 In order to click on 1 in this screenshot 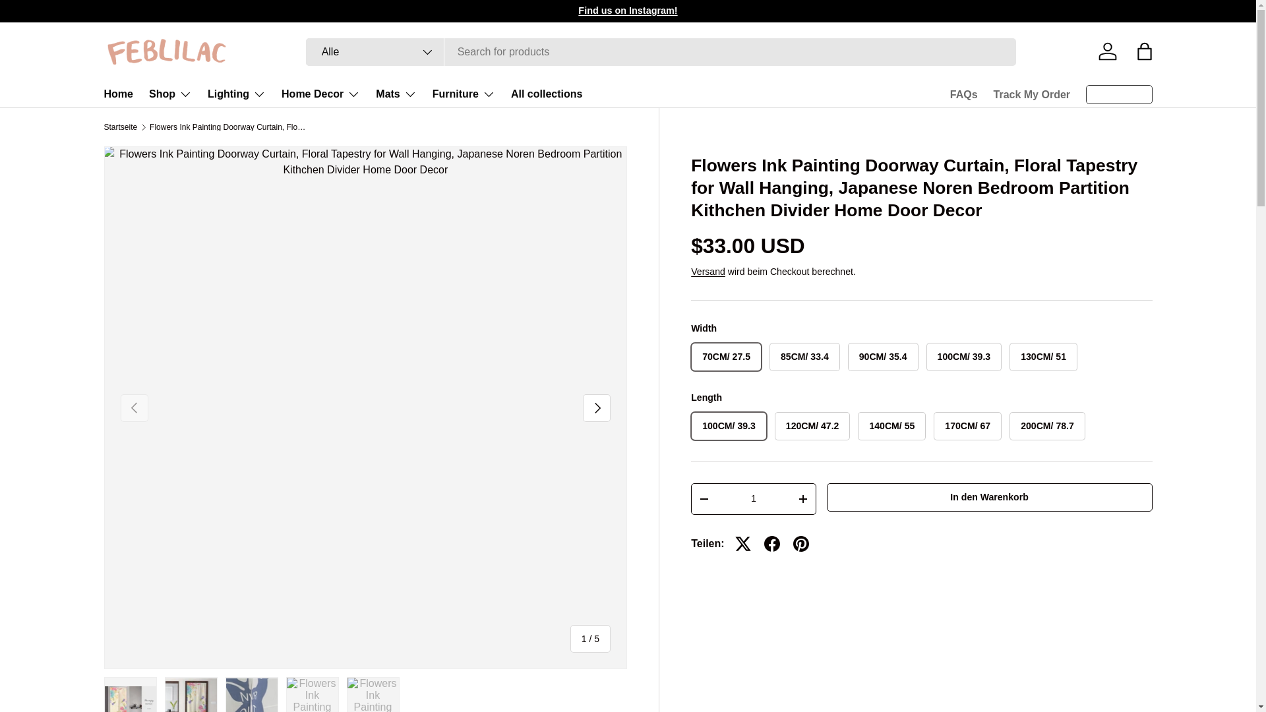, I will do `click(753, 498)`.